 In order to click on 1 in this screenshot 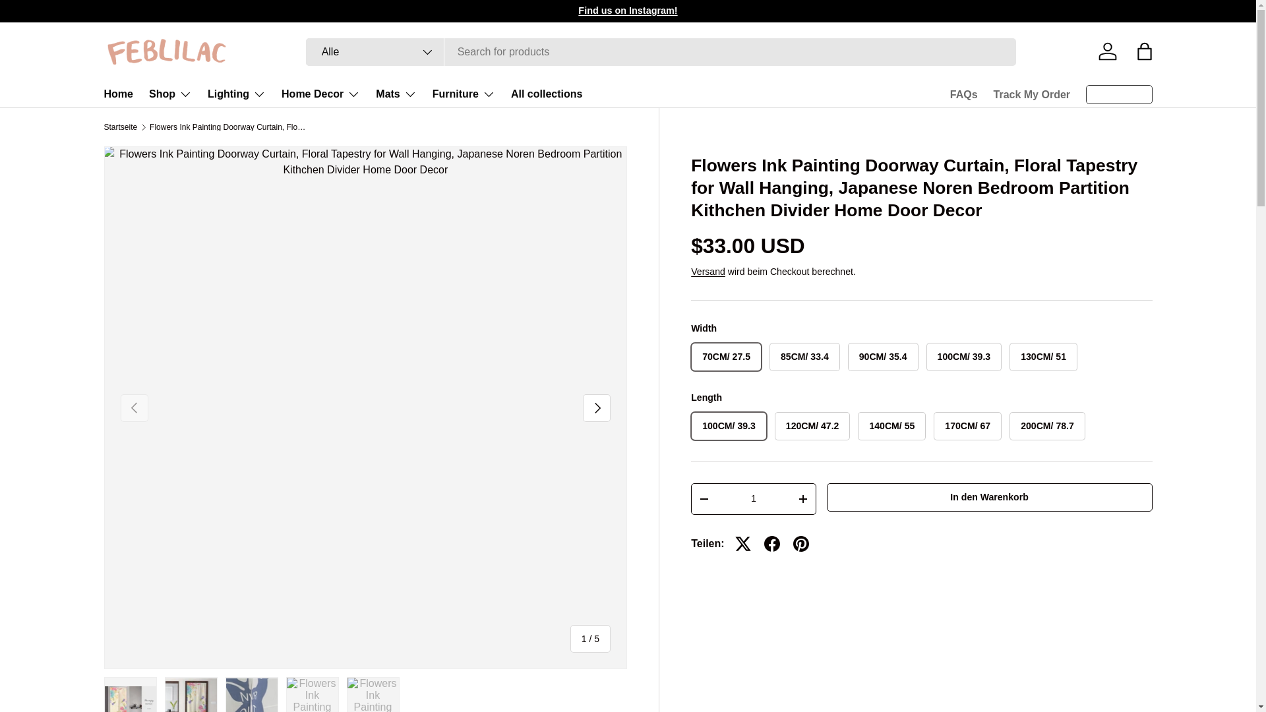, I will do `click(753, 498)`.